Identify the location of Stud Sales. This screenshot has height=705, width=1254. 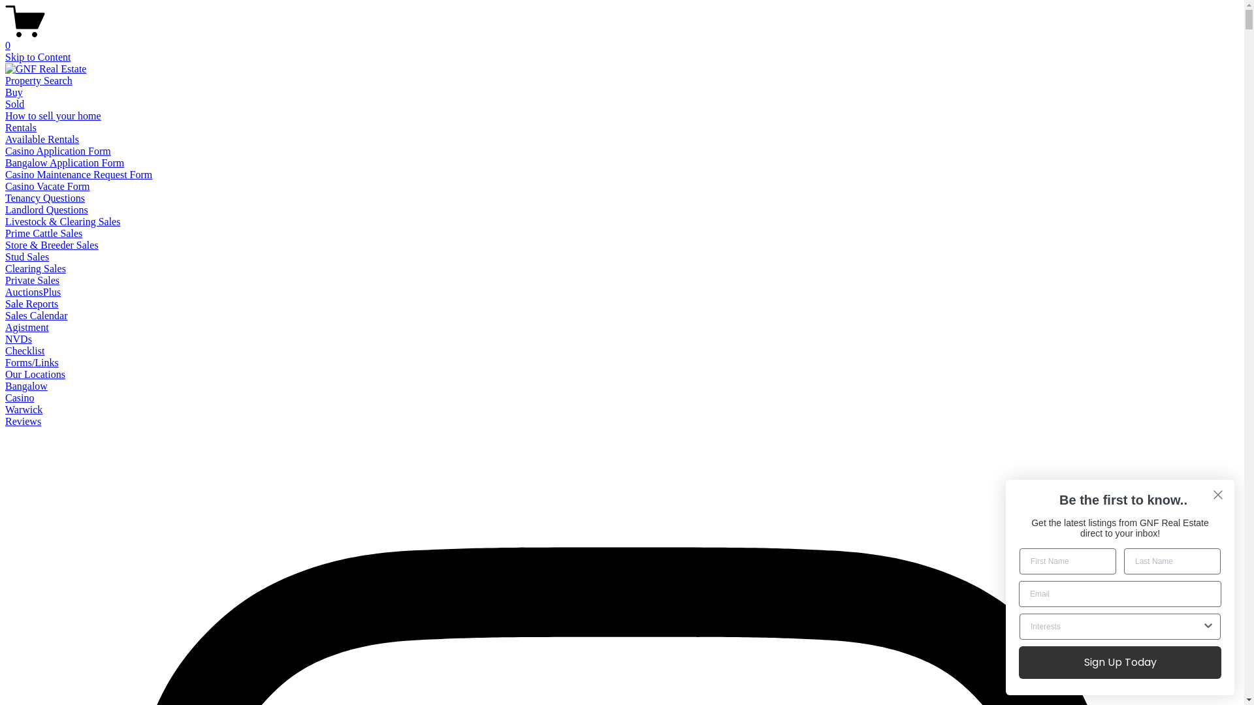
(27, 257).